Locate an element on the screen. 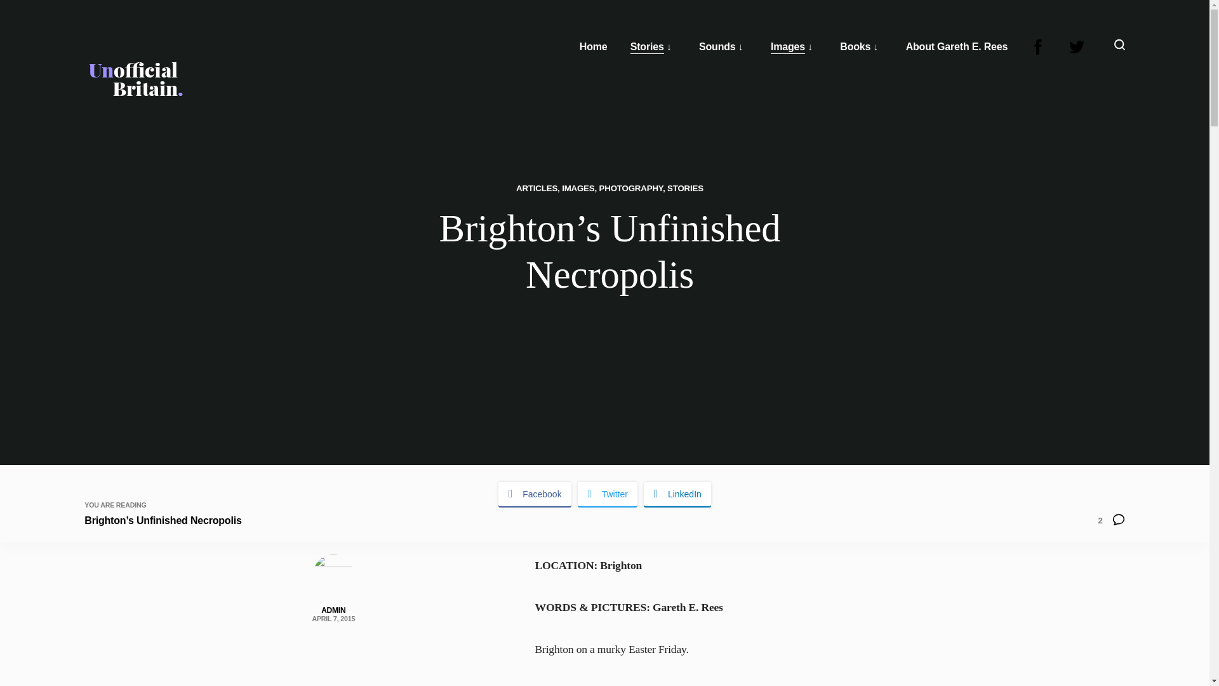 The width and height of the screenshot is (1219, 686). STORIES is located at coordinates (684, 188).